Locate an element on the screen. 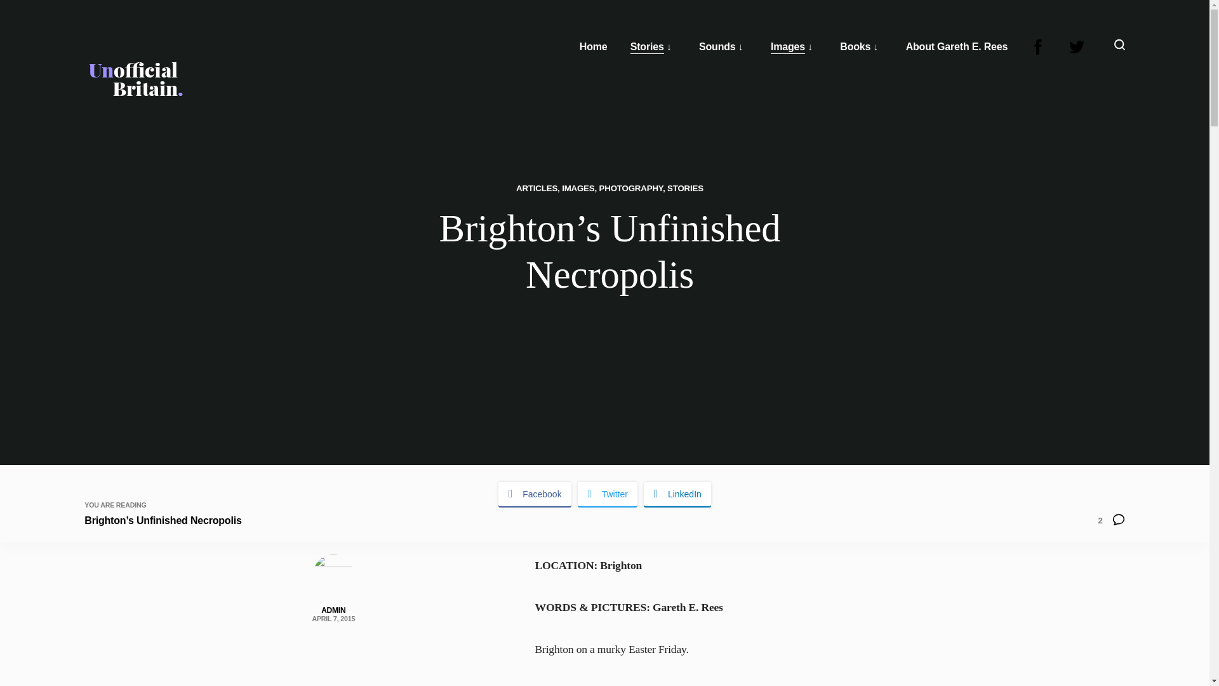 The width and height of the screenshot is (1219, 686). STORIES is located at coordinates (684, 188).